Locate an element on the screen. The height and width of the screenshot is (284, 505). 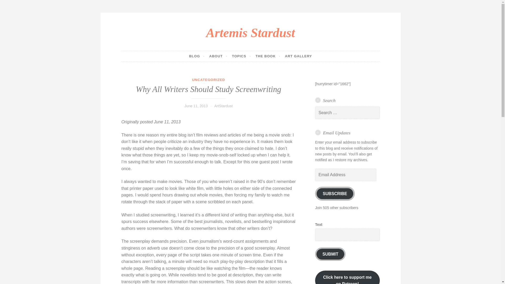
BLOG is located at coordinates (197, 56).